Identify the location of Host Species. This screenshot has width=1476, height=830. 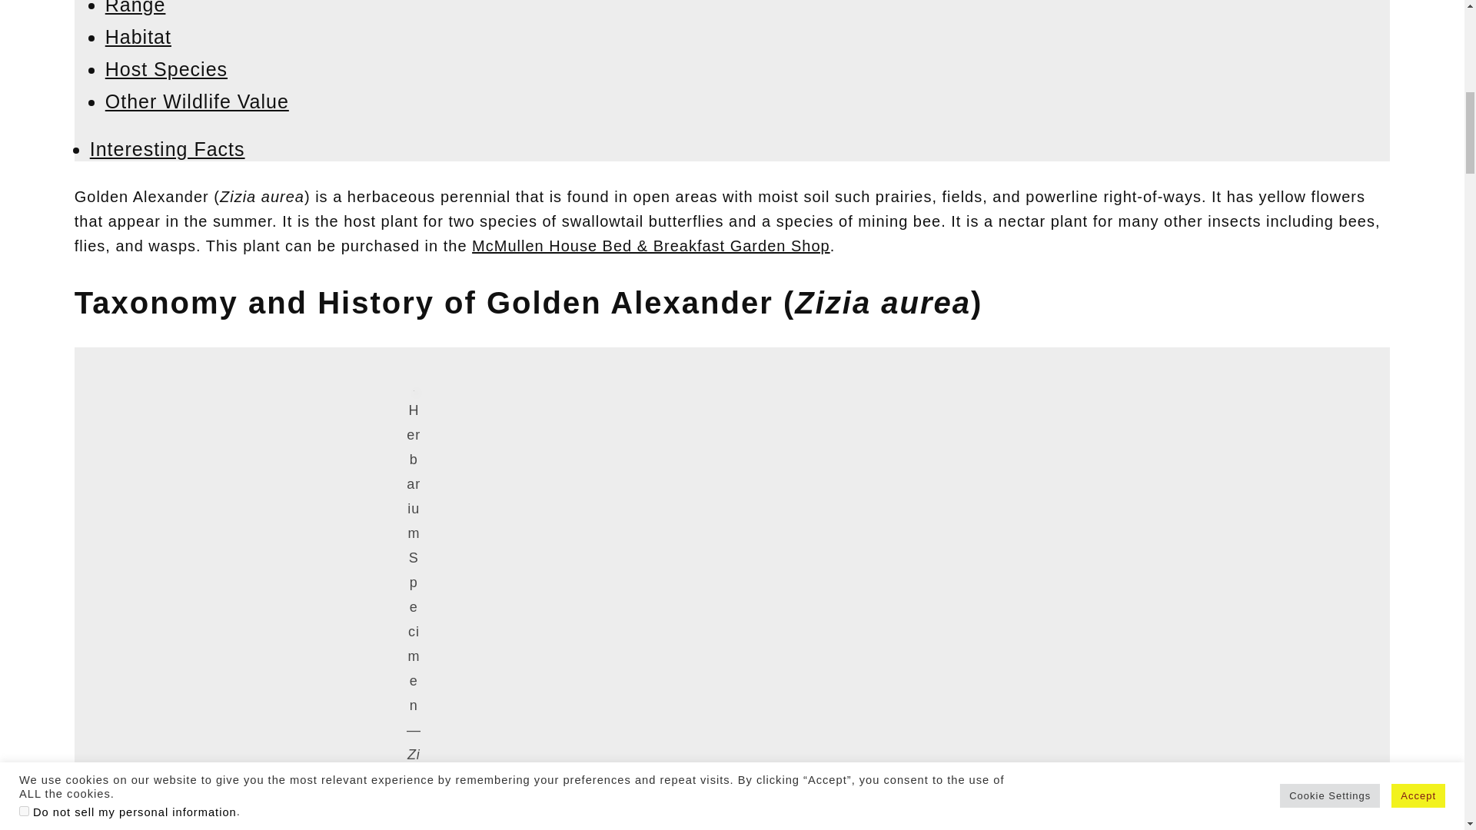
(166, 68).